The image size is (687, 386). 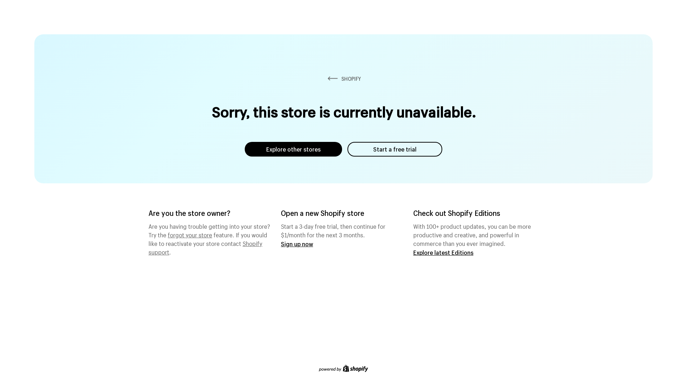 What do you see at coordinates (205, 247) in the screenshot?
I see `Shopify support` at bounding box center [205, 247].